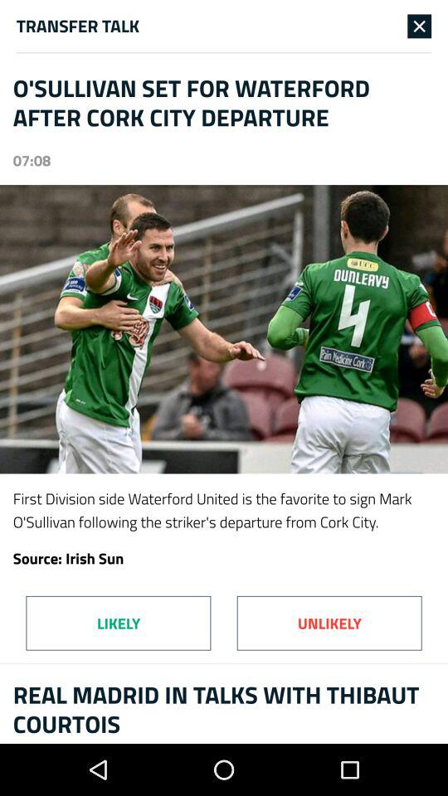 The height and width of the screenshot is (796, 448). I want to click on press unlikely, so click(329, 623).